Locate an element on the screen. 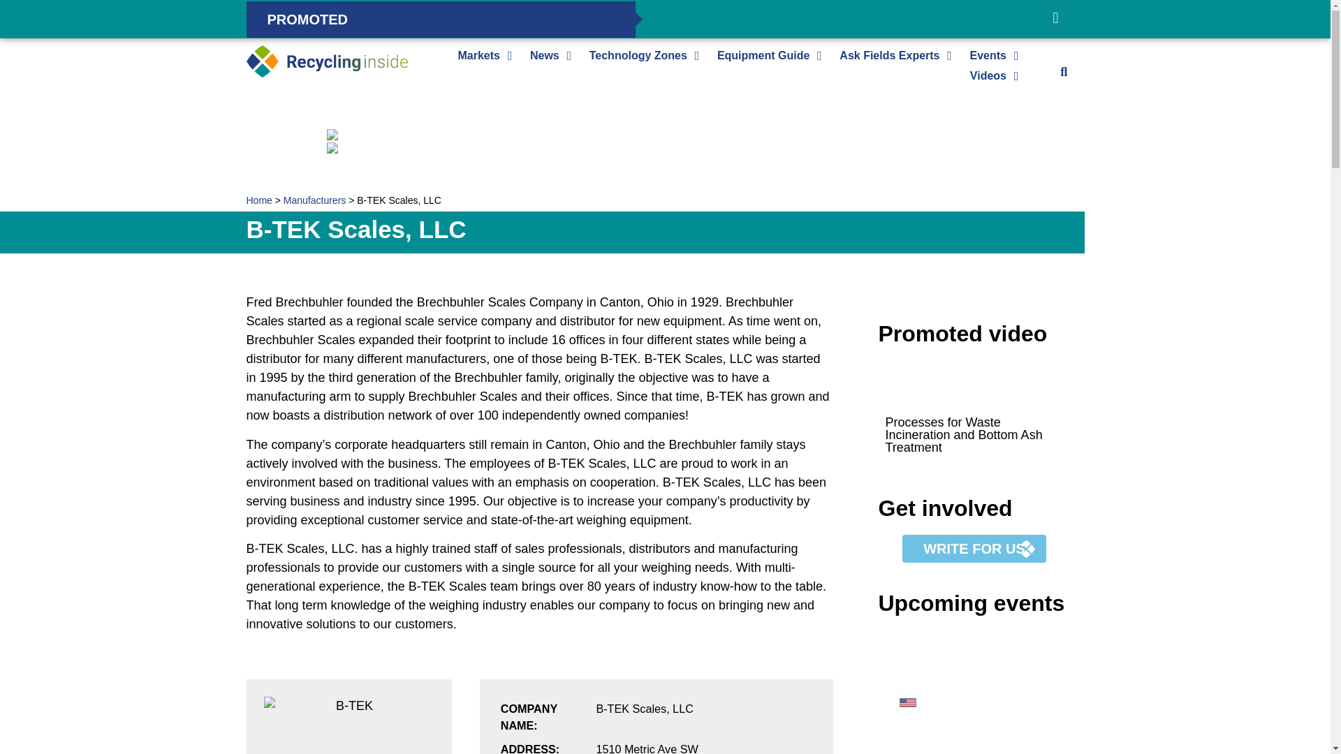 The width and height of the screenshot is (1341, 754). United States is located at coordinates (908, 703).